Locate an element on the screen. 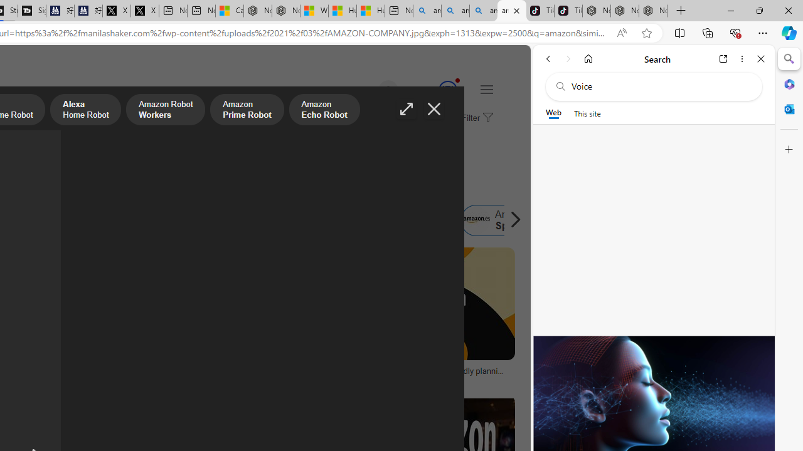 The image size is (803, 451). amazon - Search Images is located at coordinates (512, 11).